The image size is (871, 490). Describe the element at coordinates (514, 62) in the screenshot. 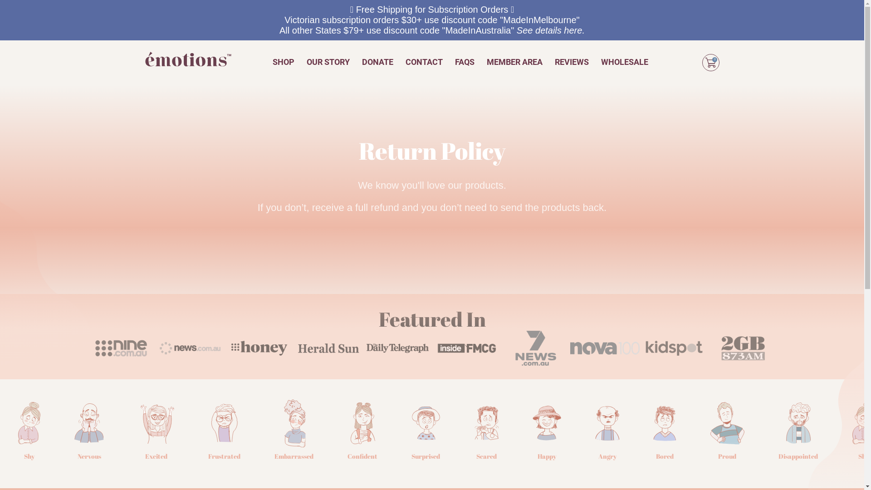

I see `MEMBER AREA` at that location.